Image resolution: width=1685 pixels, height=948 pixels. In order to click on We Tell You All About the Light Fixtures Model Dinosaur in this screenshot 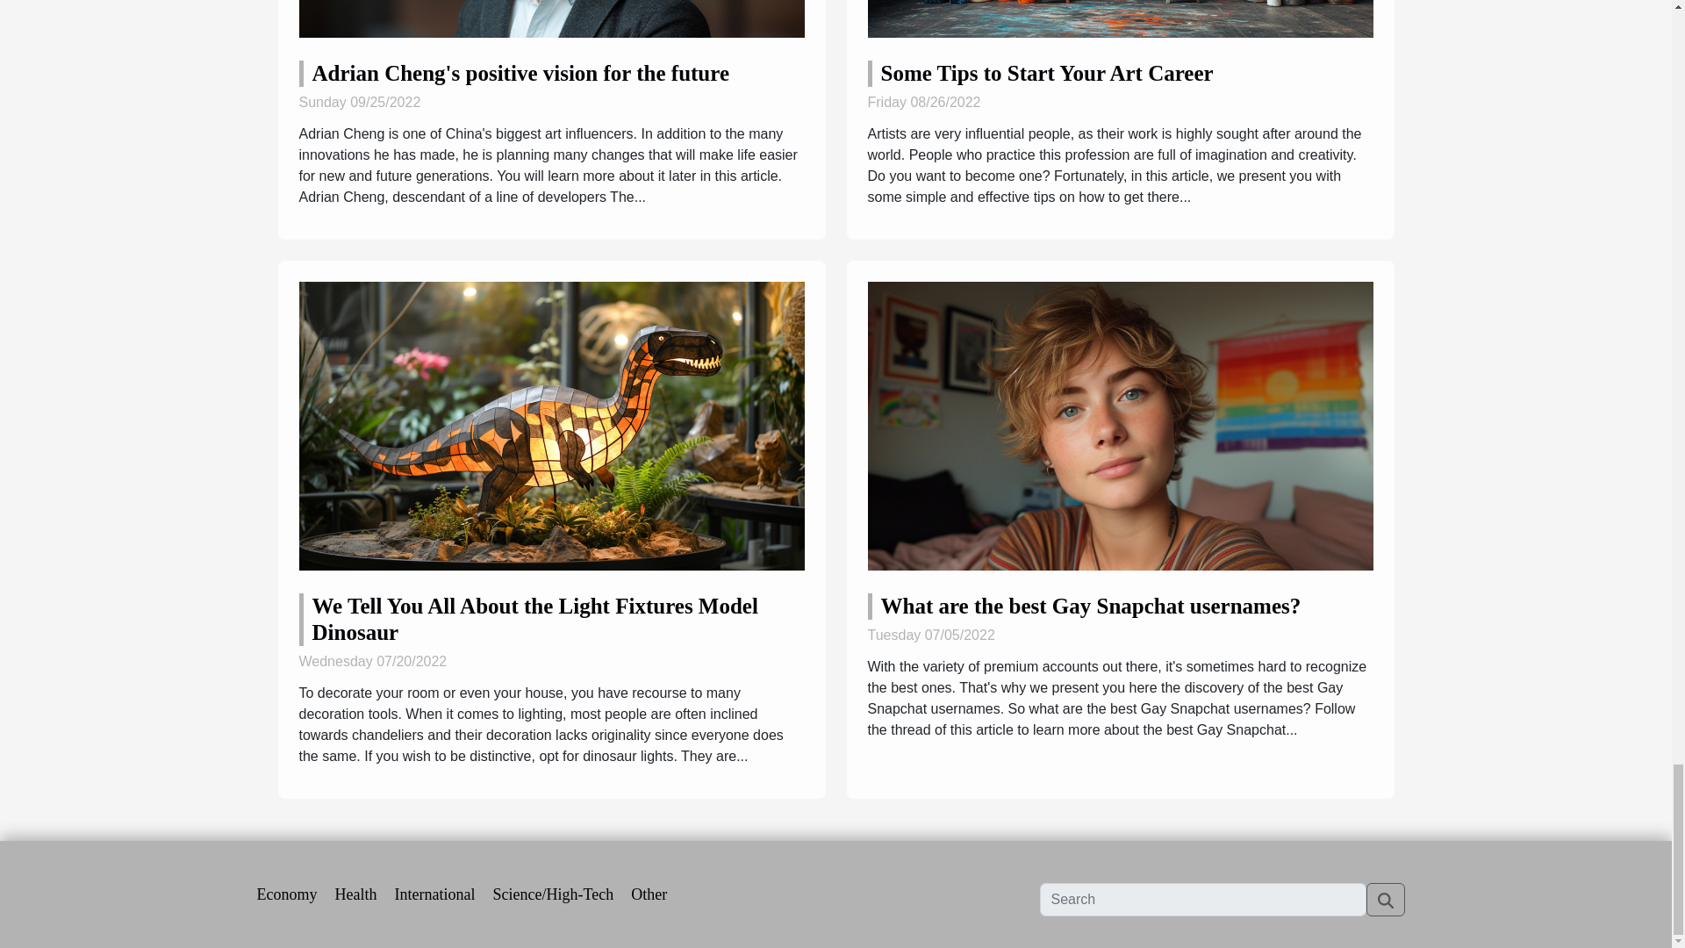, I will do `click(535, 620)`.